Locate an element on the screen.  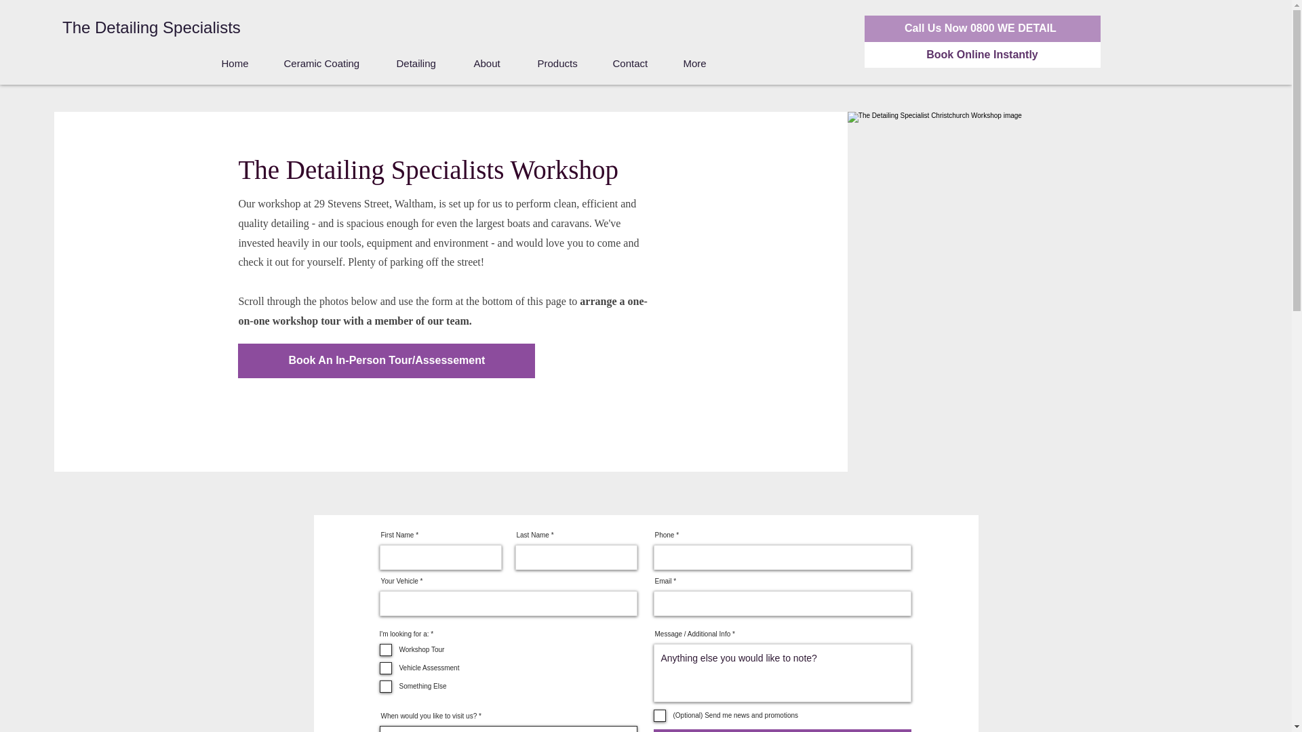
Book Online Instantly is located at coordinates (982, 54).